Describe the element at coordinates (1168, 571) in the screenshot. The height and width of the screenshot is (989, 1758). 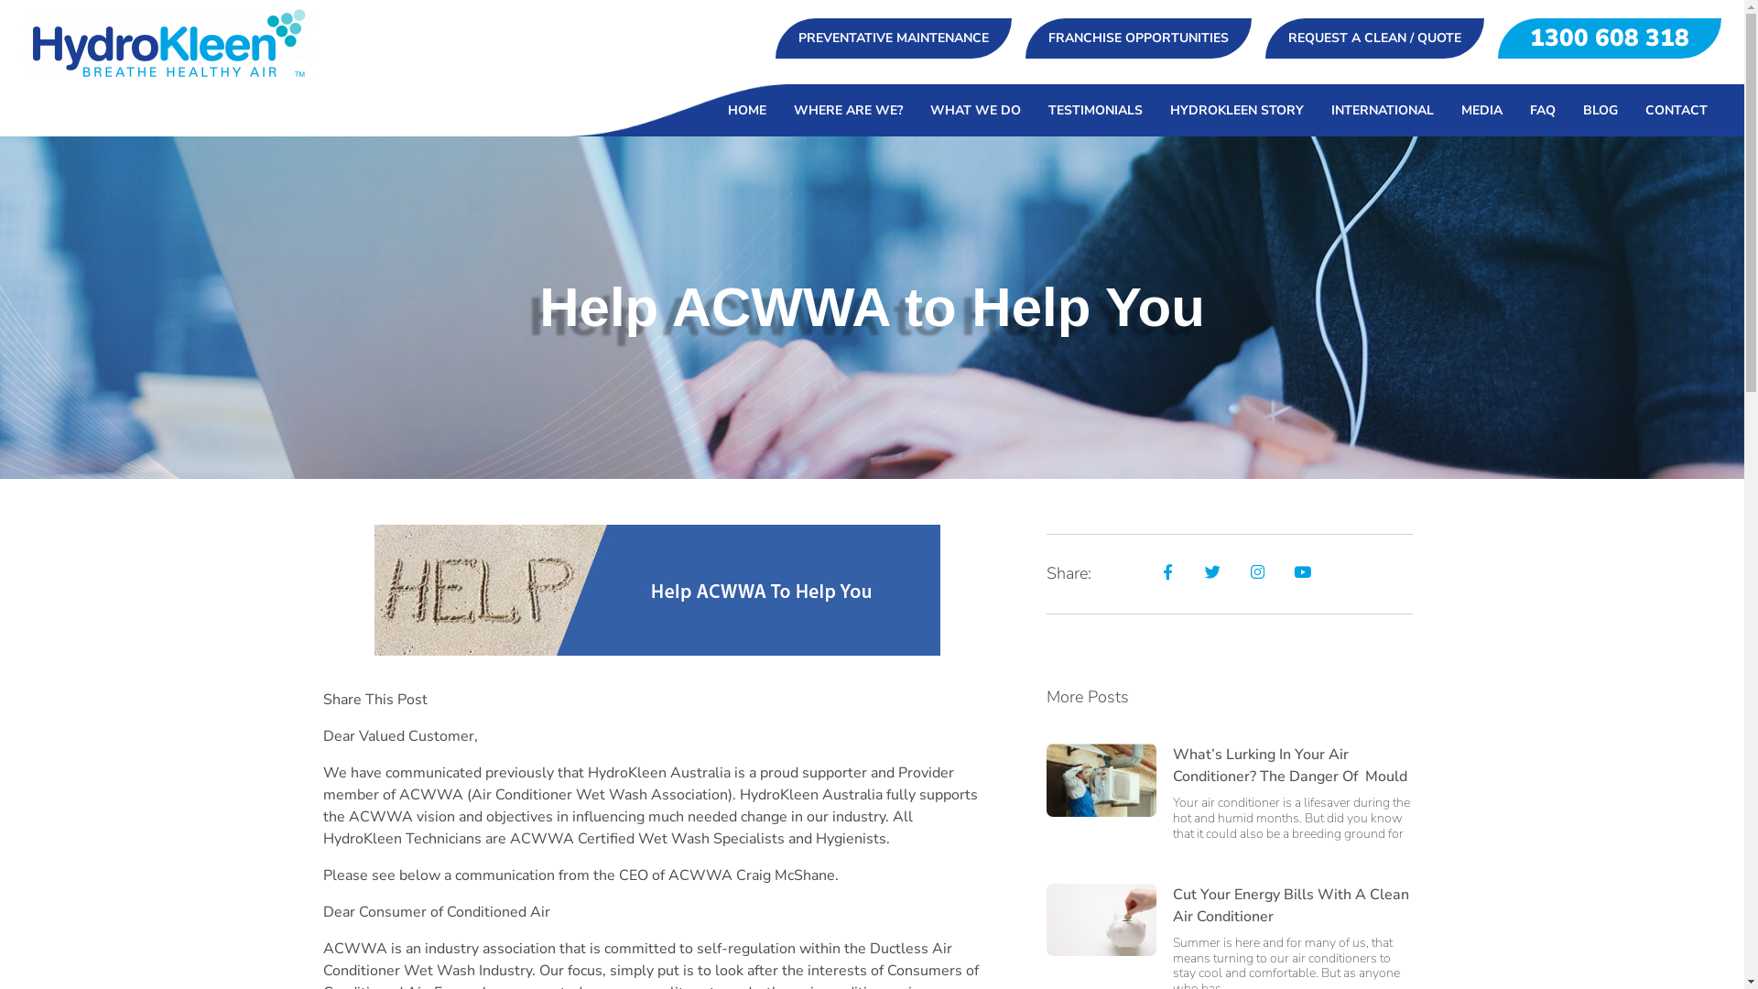
I see `Facebook-f` at that location.